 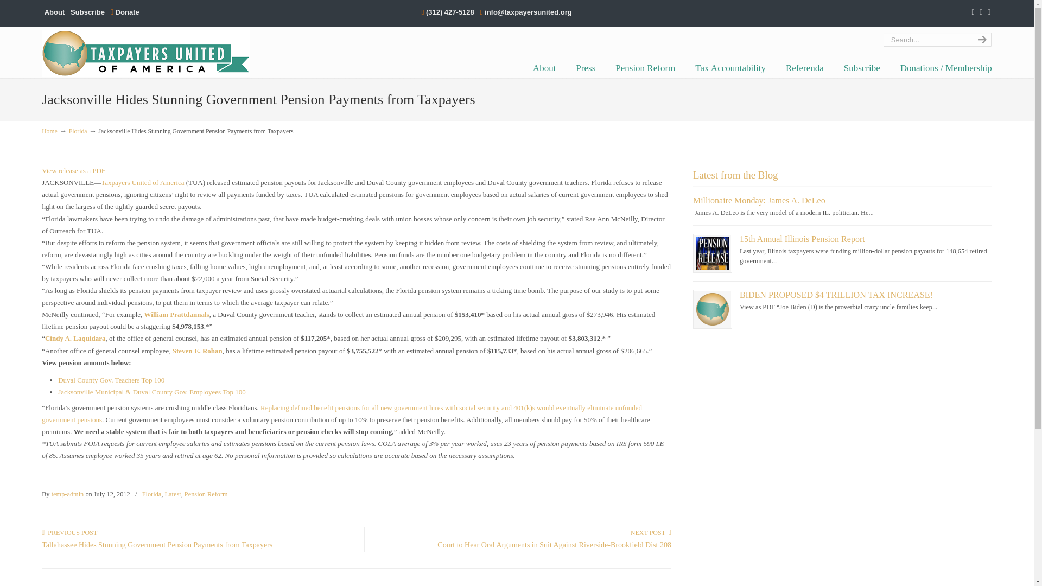 What do you see at coordinates (650, 533) in the screenshot?
I see `Go to next post` at bounding box center [650, 533].